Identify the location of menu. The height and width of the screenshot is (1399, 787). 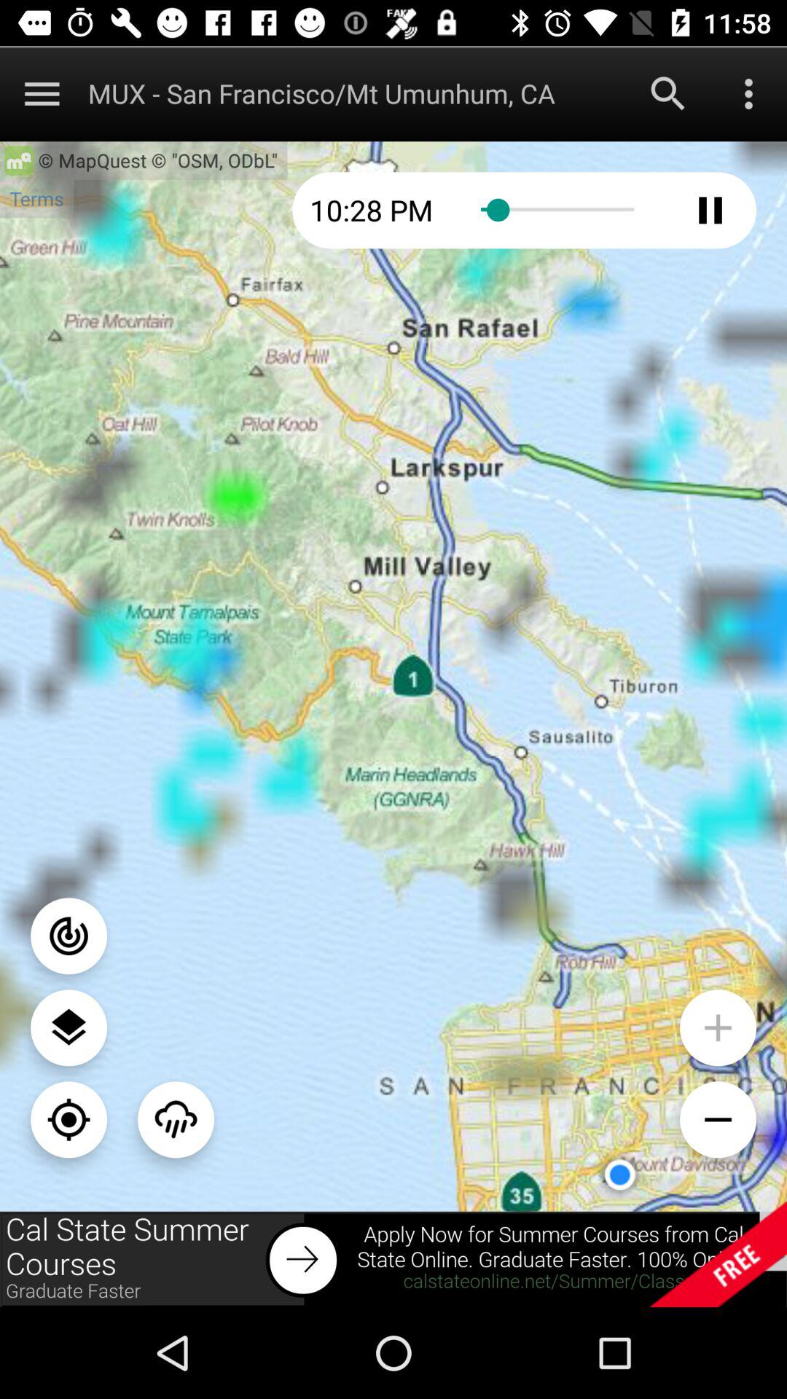
(42, 93).